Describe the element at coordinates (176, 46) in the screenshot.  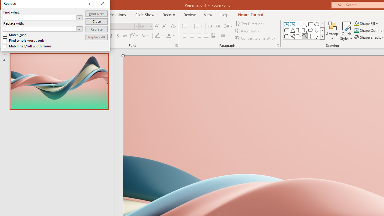
I see `Font...` at that location.